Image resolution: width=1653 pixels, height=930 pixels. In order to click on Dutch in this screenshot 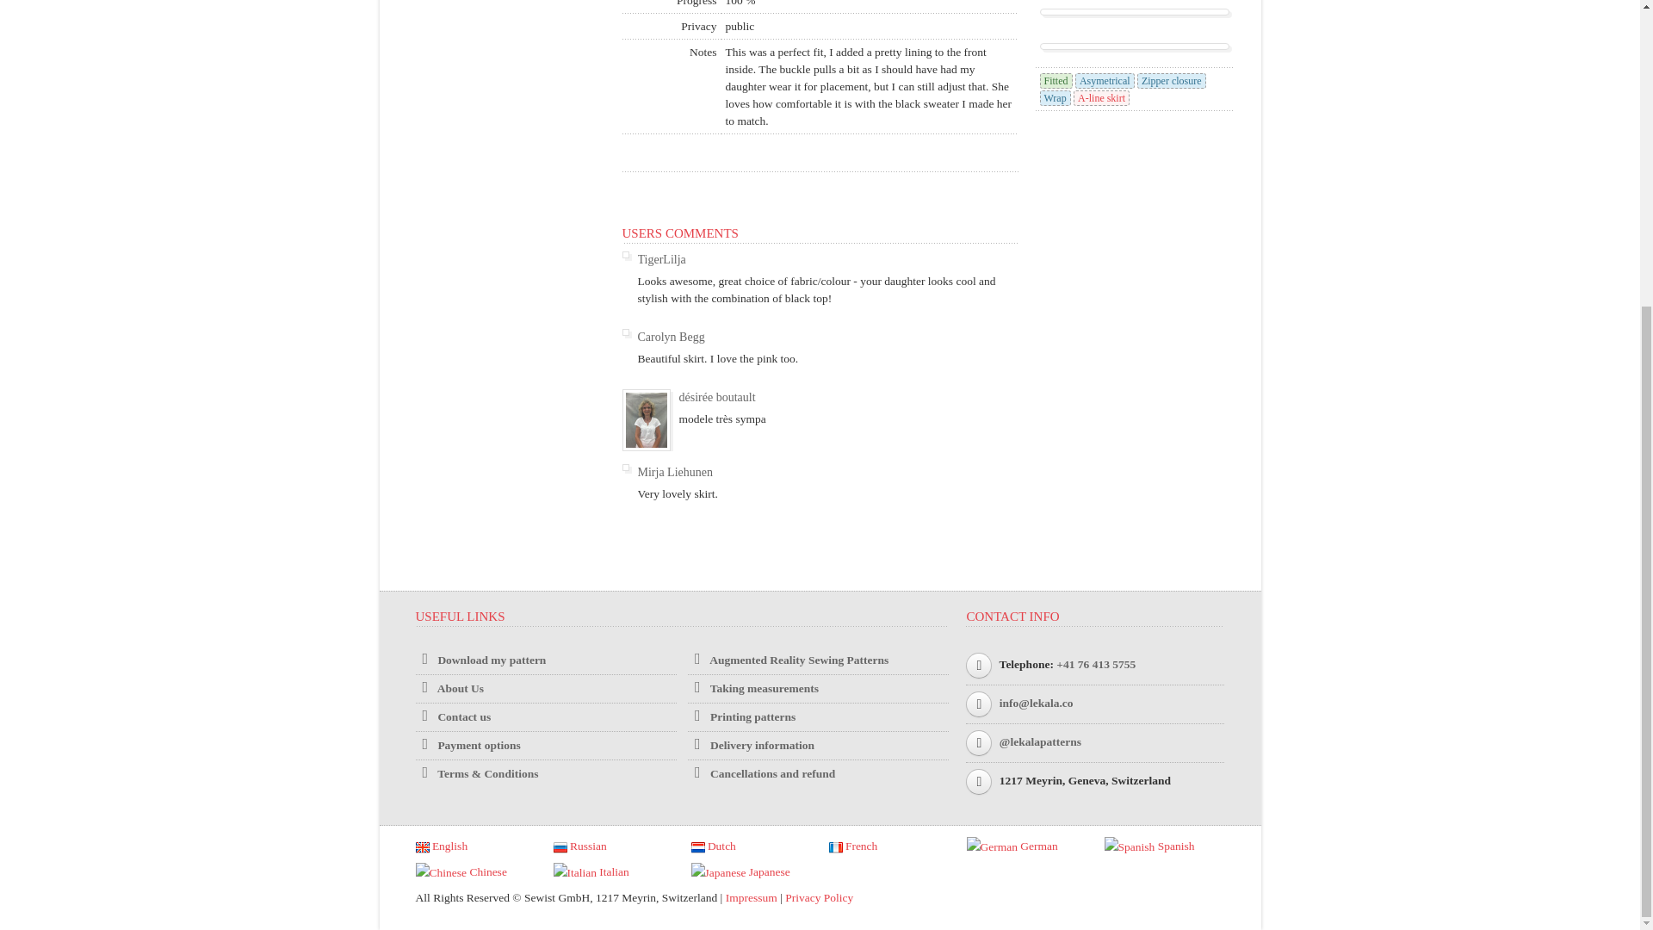, I will do `click(713, 846)`.